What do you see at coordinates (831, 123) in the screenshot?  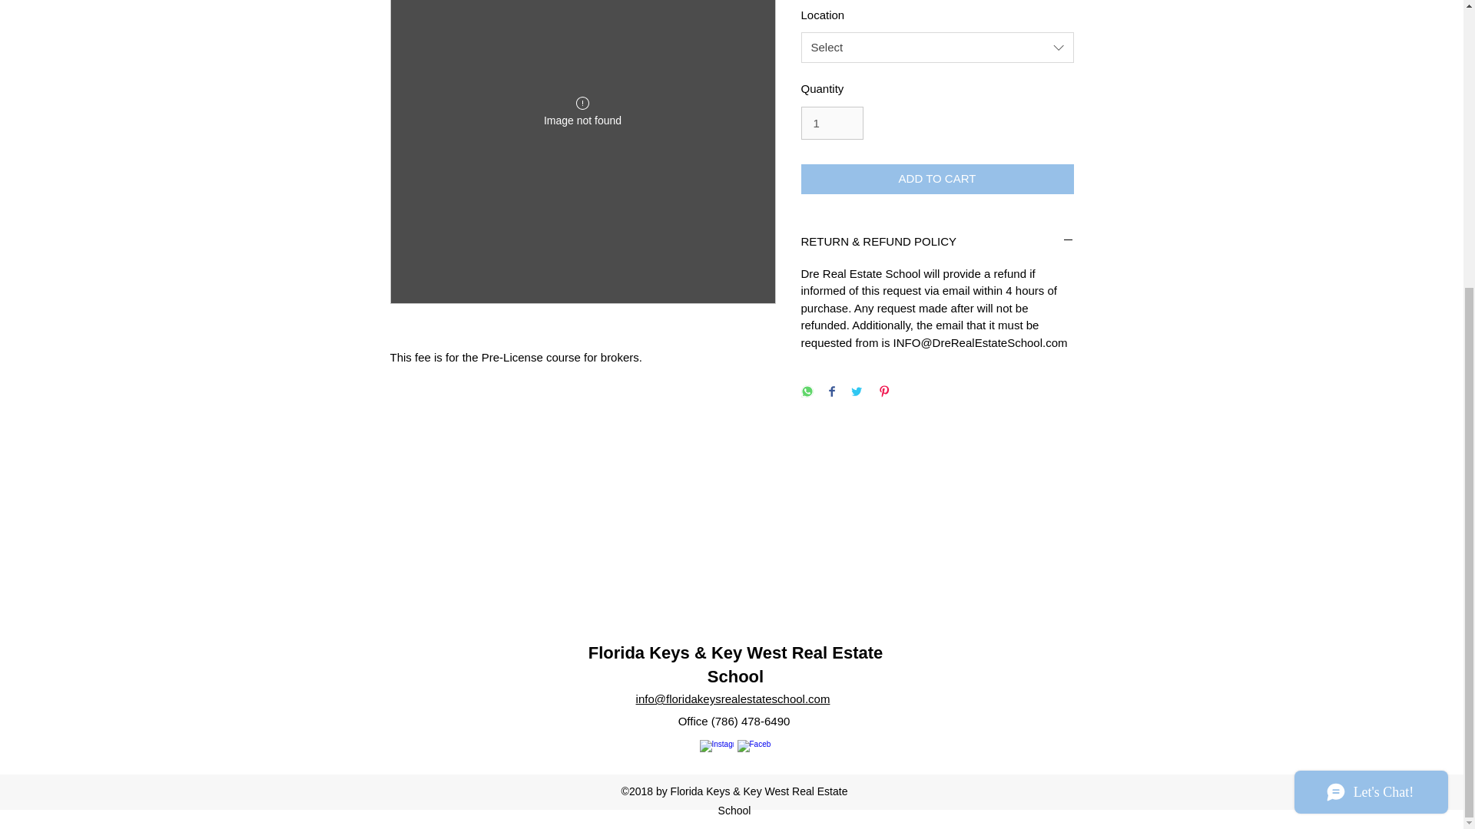 I see `1` at bounding box center [831, 123].